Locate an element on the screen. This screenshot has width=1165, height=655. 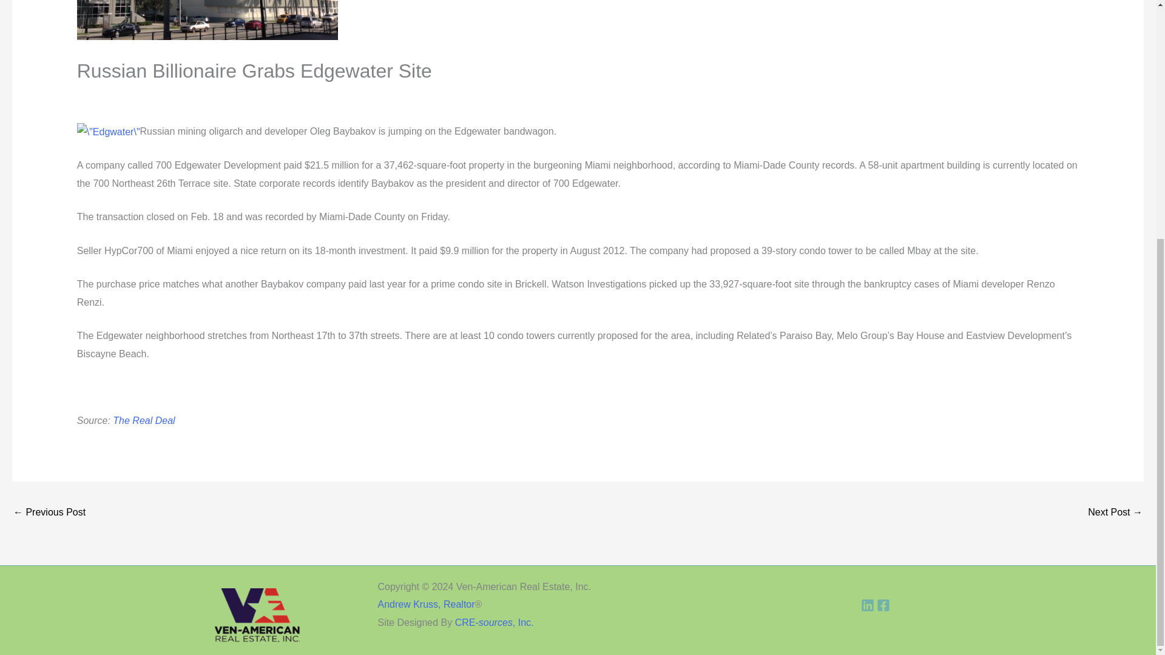
Foreign Investors, All Cash Buyers Slowing is located at coordinates (1115, 513).